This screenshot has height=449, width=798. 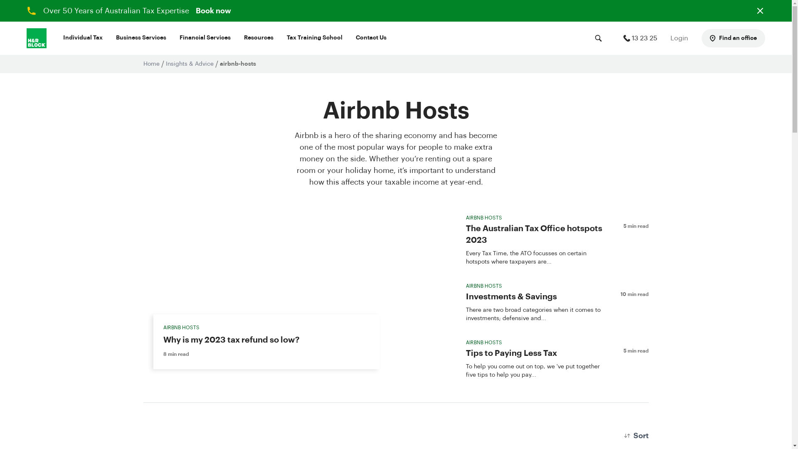 I want to click on AIRBNB HOSTS, so click(x=181, y=328).